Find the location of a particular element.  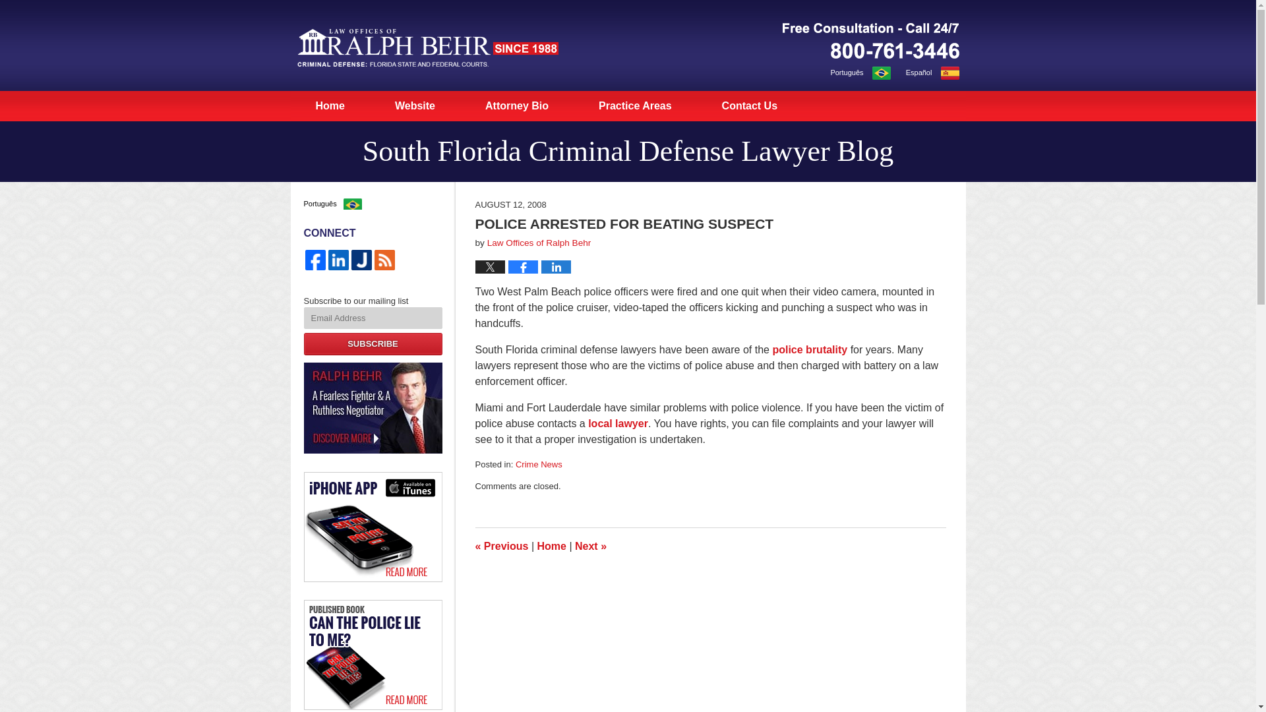

Do the Police Need a Warrant to Make an Arrest? is located at coordinates (501, 546).